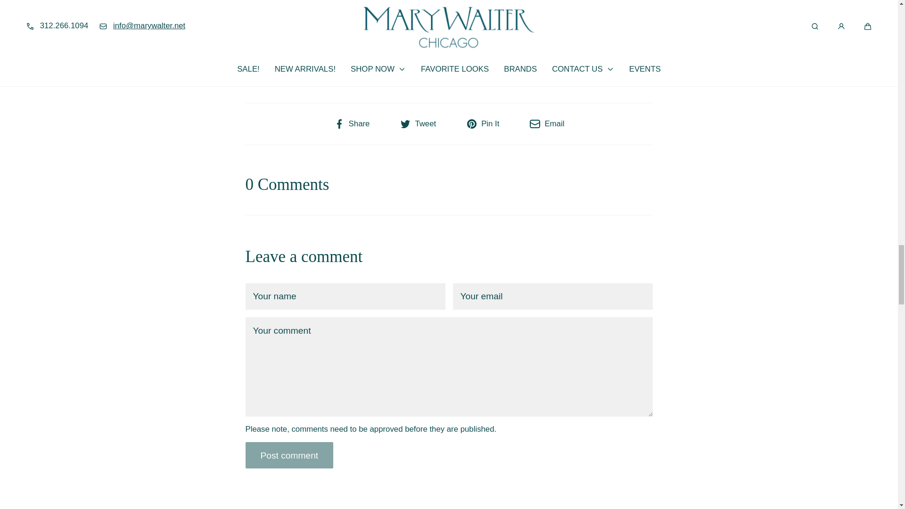  What do you see at coordinates (418, 123) in the screenshot?
I see `Share on Twitter` at bounding box center [418, 123].